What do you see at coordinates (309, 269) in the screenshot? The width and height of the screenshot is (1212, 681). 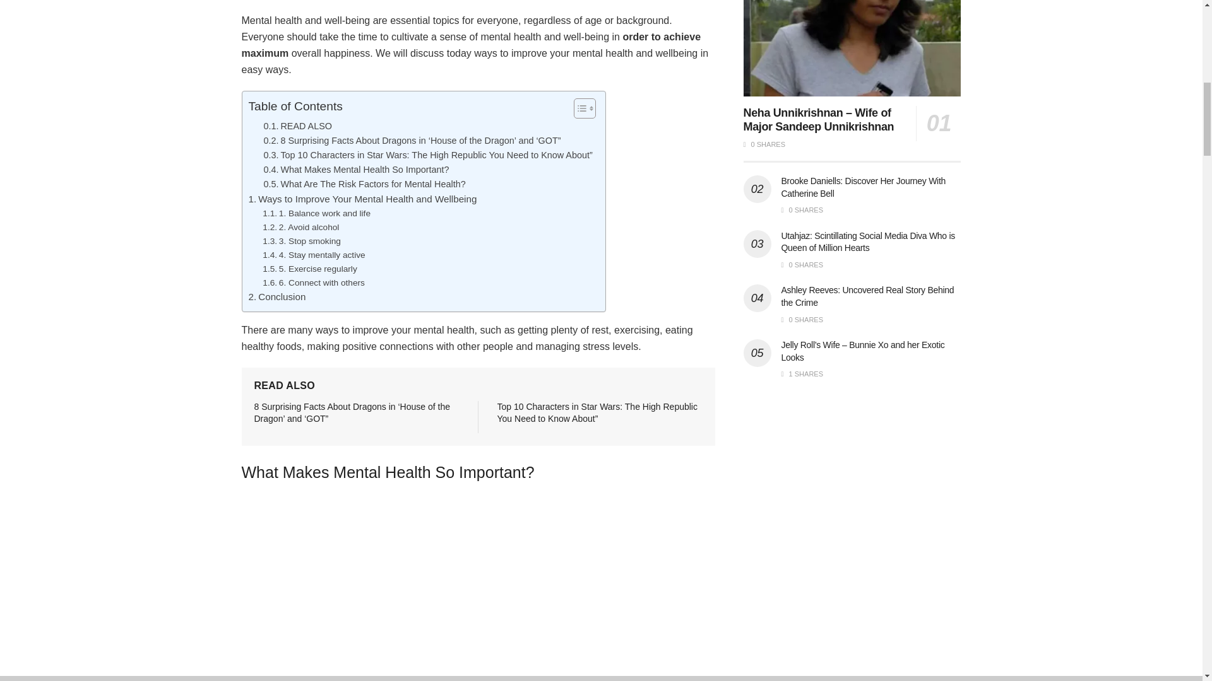 I see `5. Exercise regularly` at bounding box center [309, 269].